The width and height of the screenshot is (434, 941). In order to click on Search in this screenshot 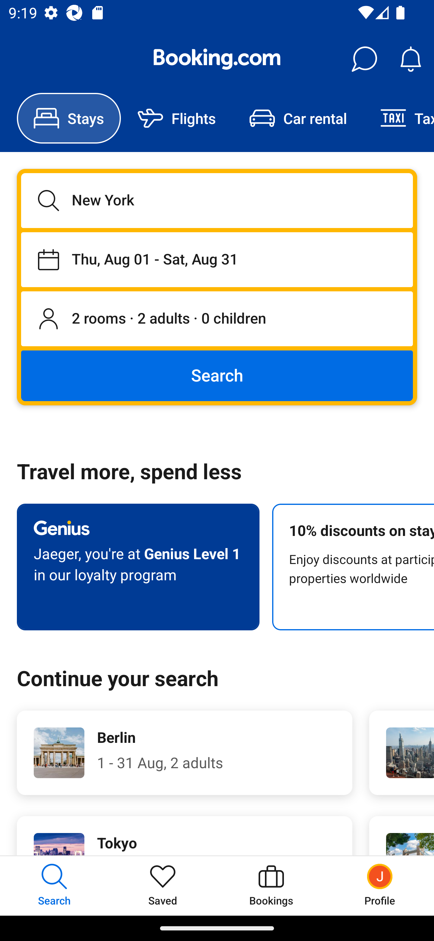, I will do `click(217, 375)`.